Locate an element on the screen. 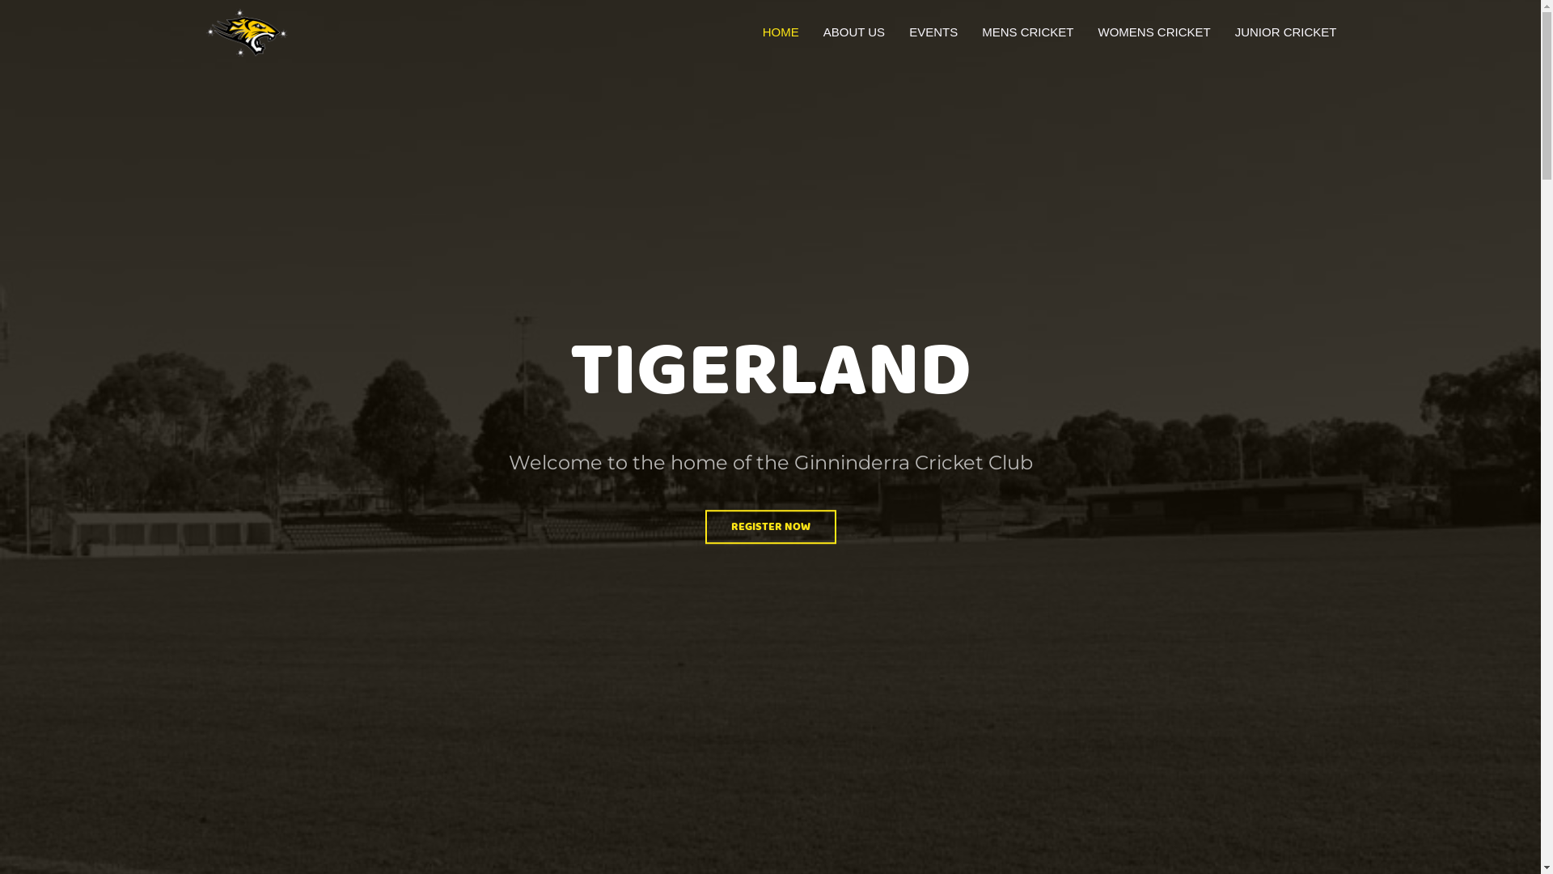 The image size is (1553, 874). MENS CRICKET is located at coordinates (1027, 32).